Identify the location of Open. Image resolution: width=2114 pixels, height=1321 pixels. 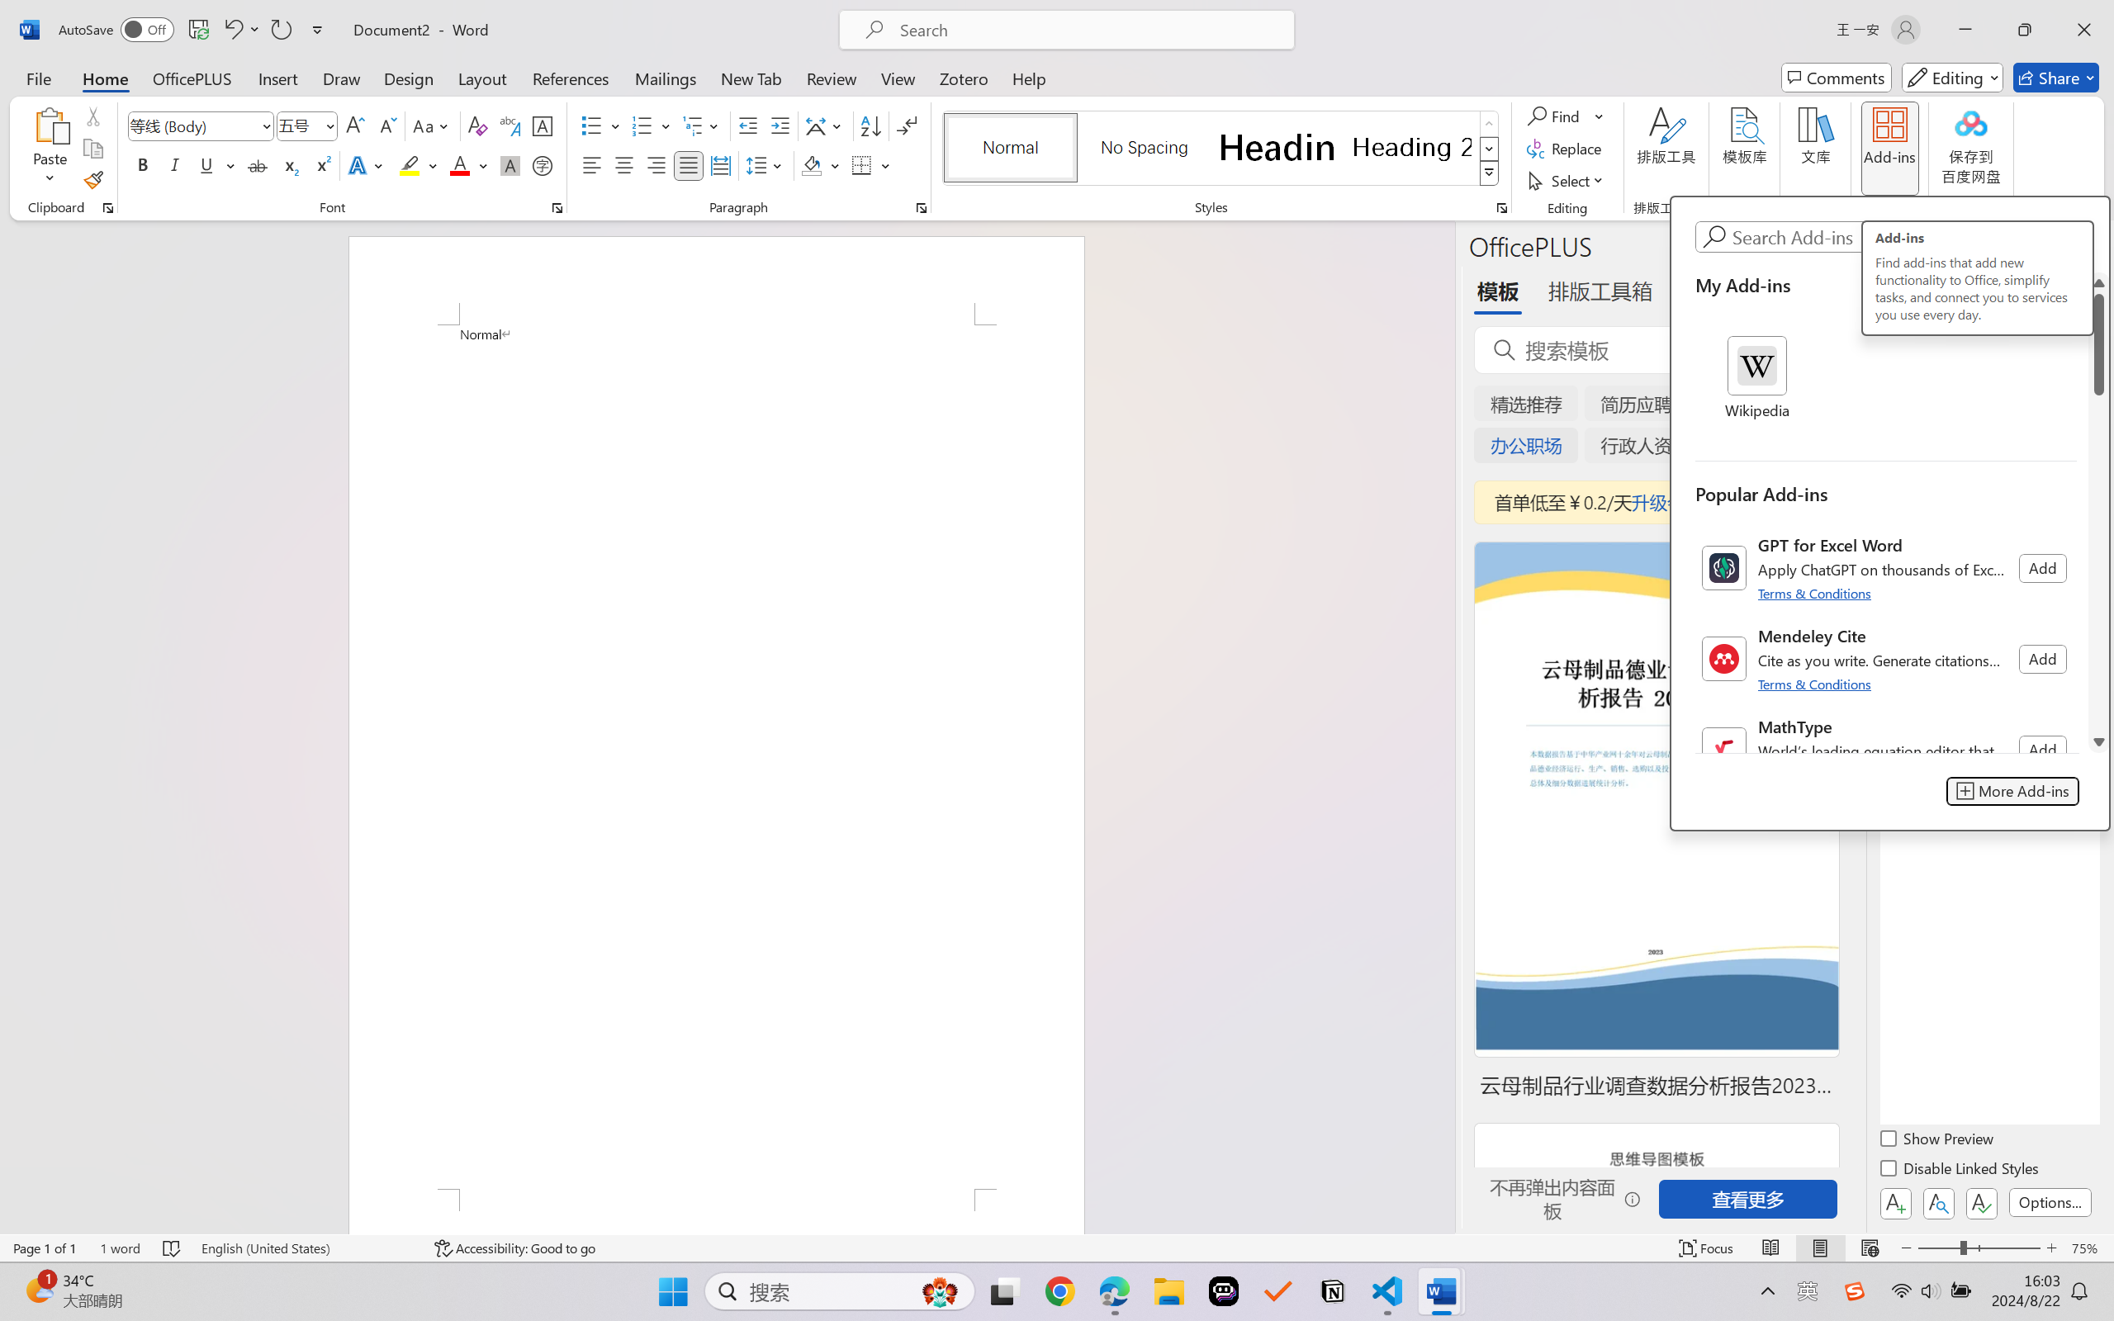
(329, 125).